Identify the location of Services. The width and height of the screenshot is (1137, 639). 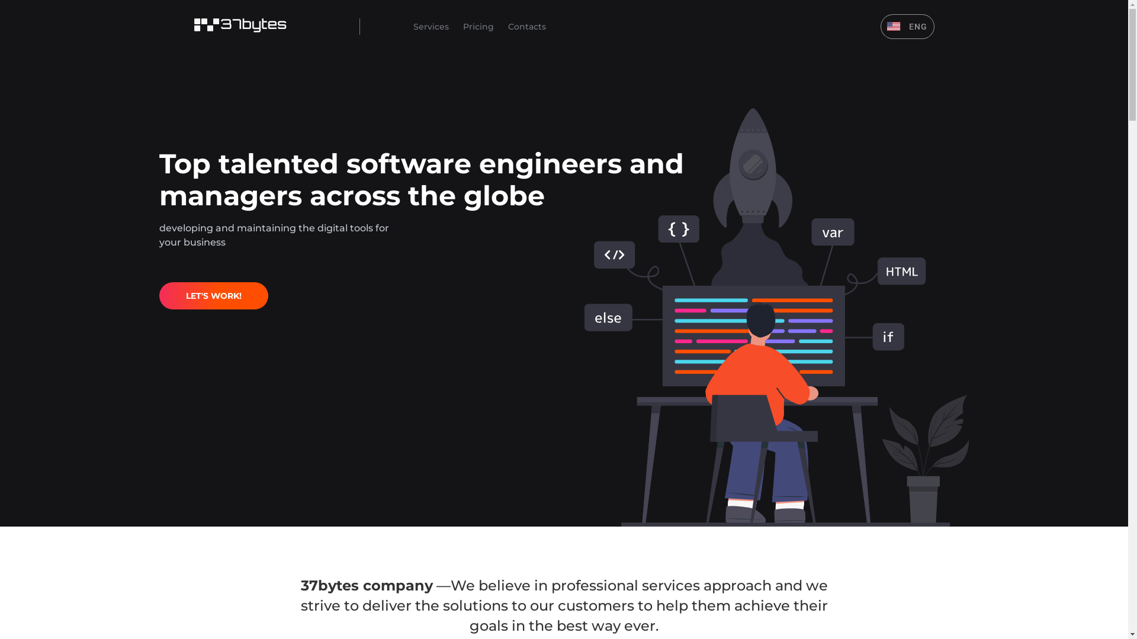
(431, 26).